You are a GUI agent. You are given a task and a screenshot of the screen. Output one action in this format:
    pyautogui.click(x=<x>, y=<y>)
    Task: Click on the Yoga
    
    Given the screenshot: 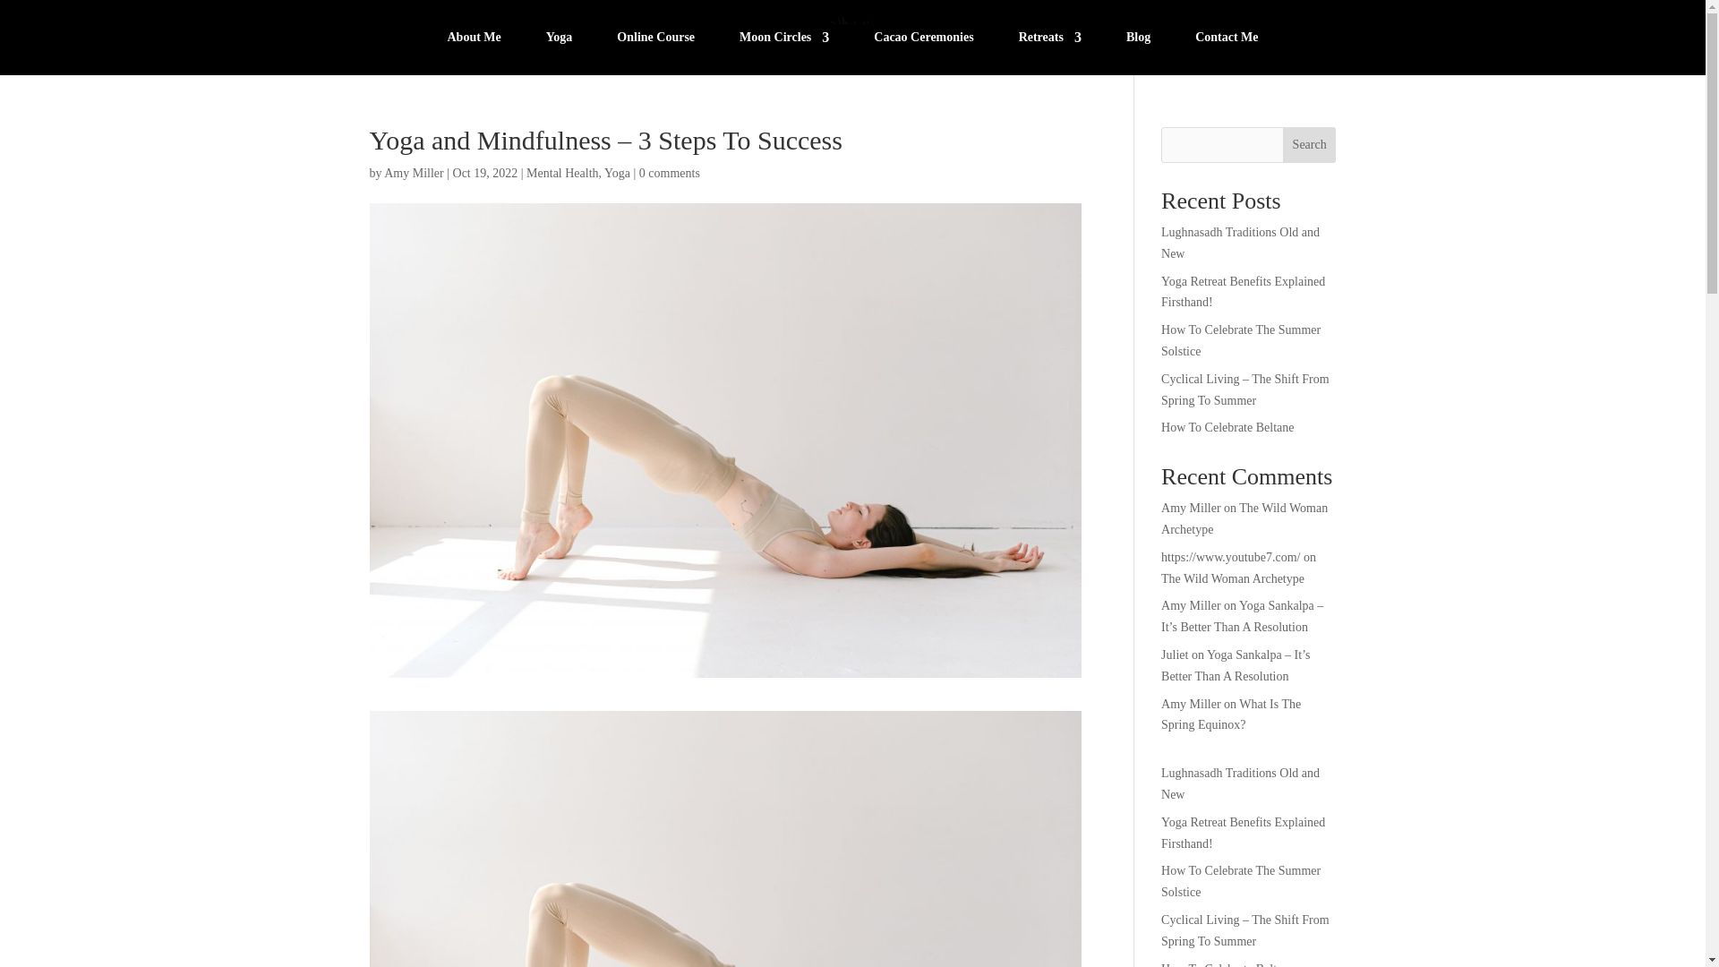 What is the action you would take?
    pyautogui.click(x=618, y=172)
    